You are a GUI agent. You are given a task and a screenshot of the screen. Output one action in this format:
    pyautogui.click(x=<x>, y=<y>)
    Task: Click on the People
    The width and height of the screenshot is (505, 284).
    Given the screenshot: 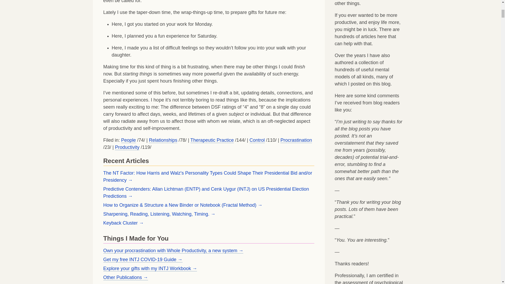 What is the action you would take?
    pyautogui.click(x=128, y=140)
    